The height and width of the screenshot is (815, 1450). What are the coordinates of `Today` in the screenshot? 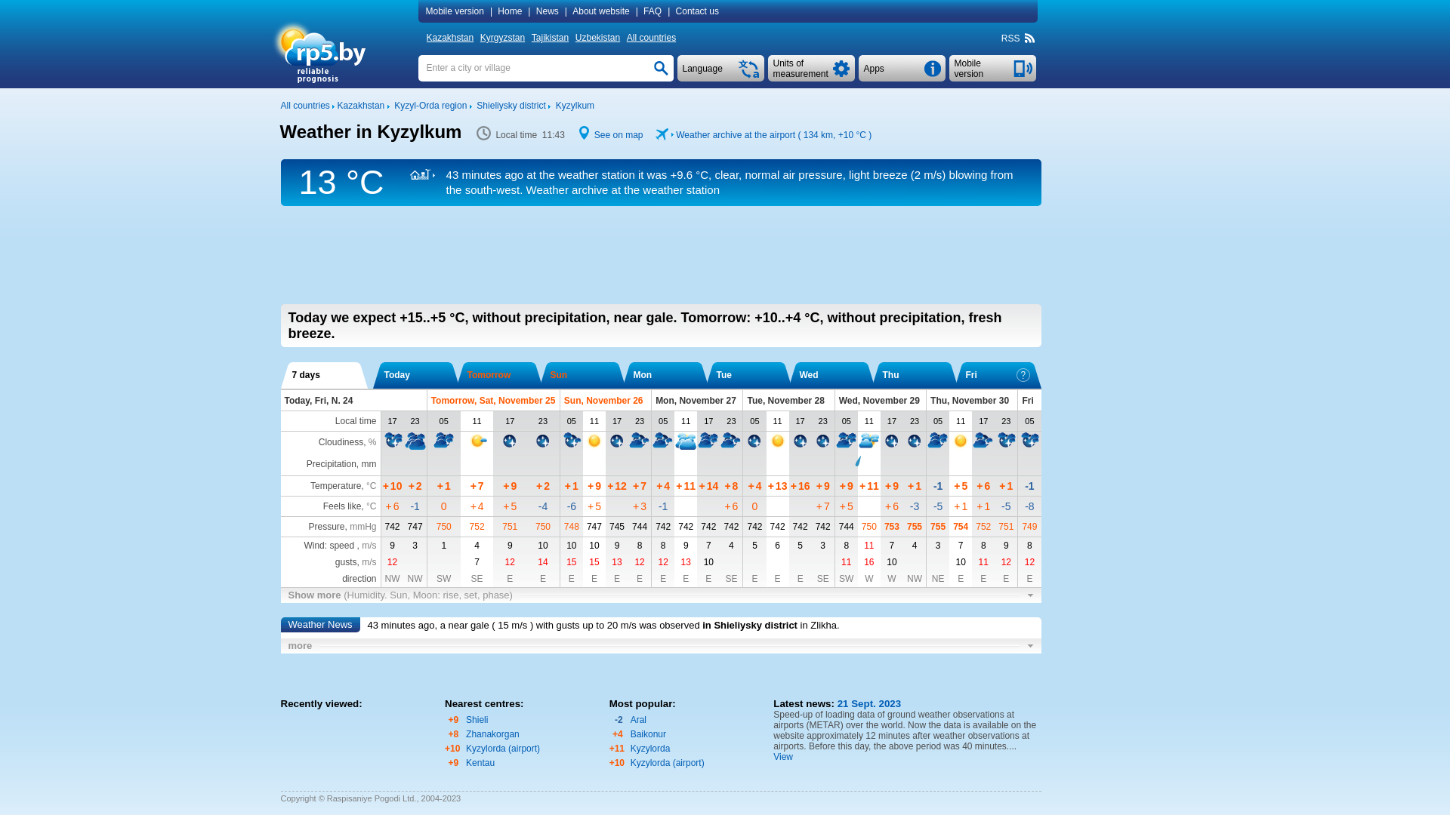 It's located at (415, 376).